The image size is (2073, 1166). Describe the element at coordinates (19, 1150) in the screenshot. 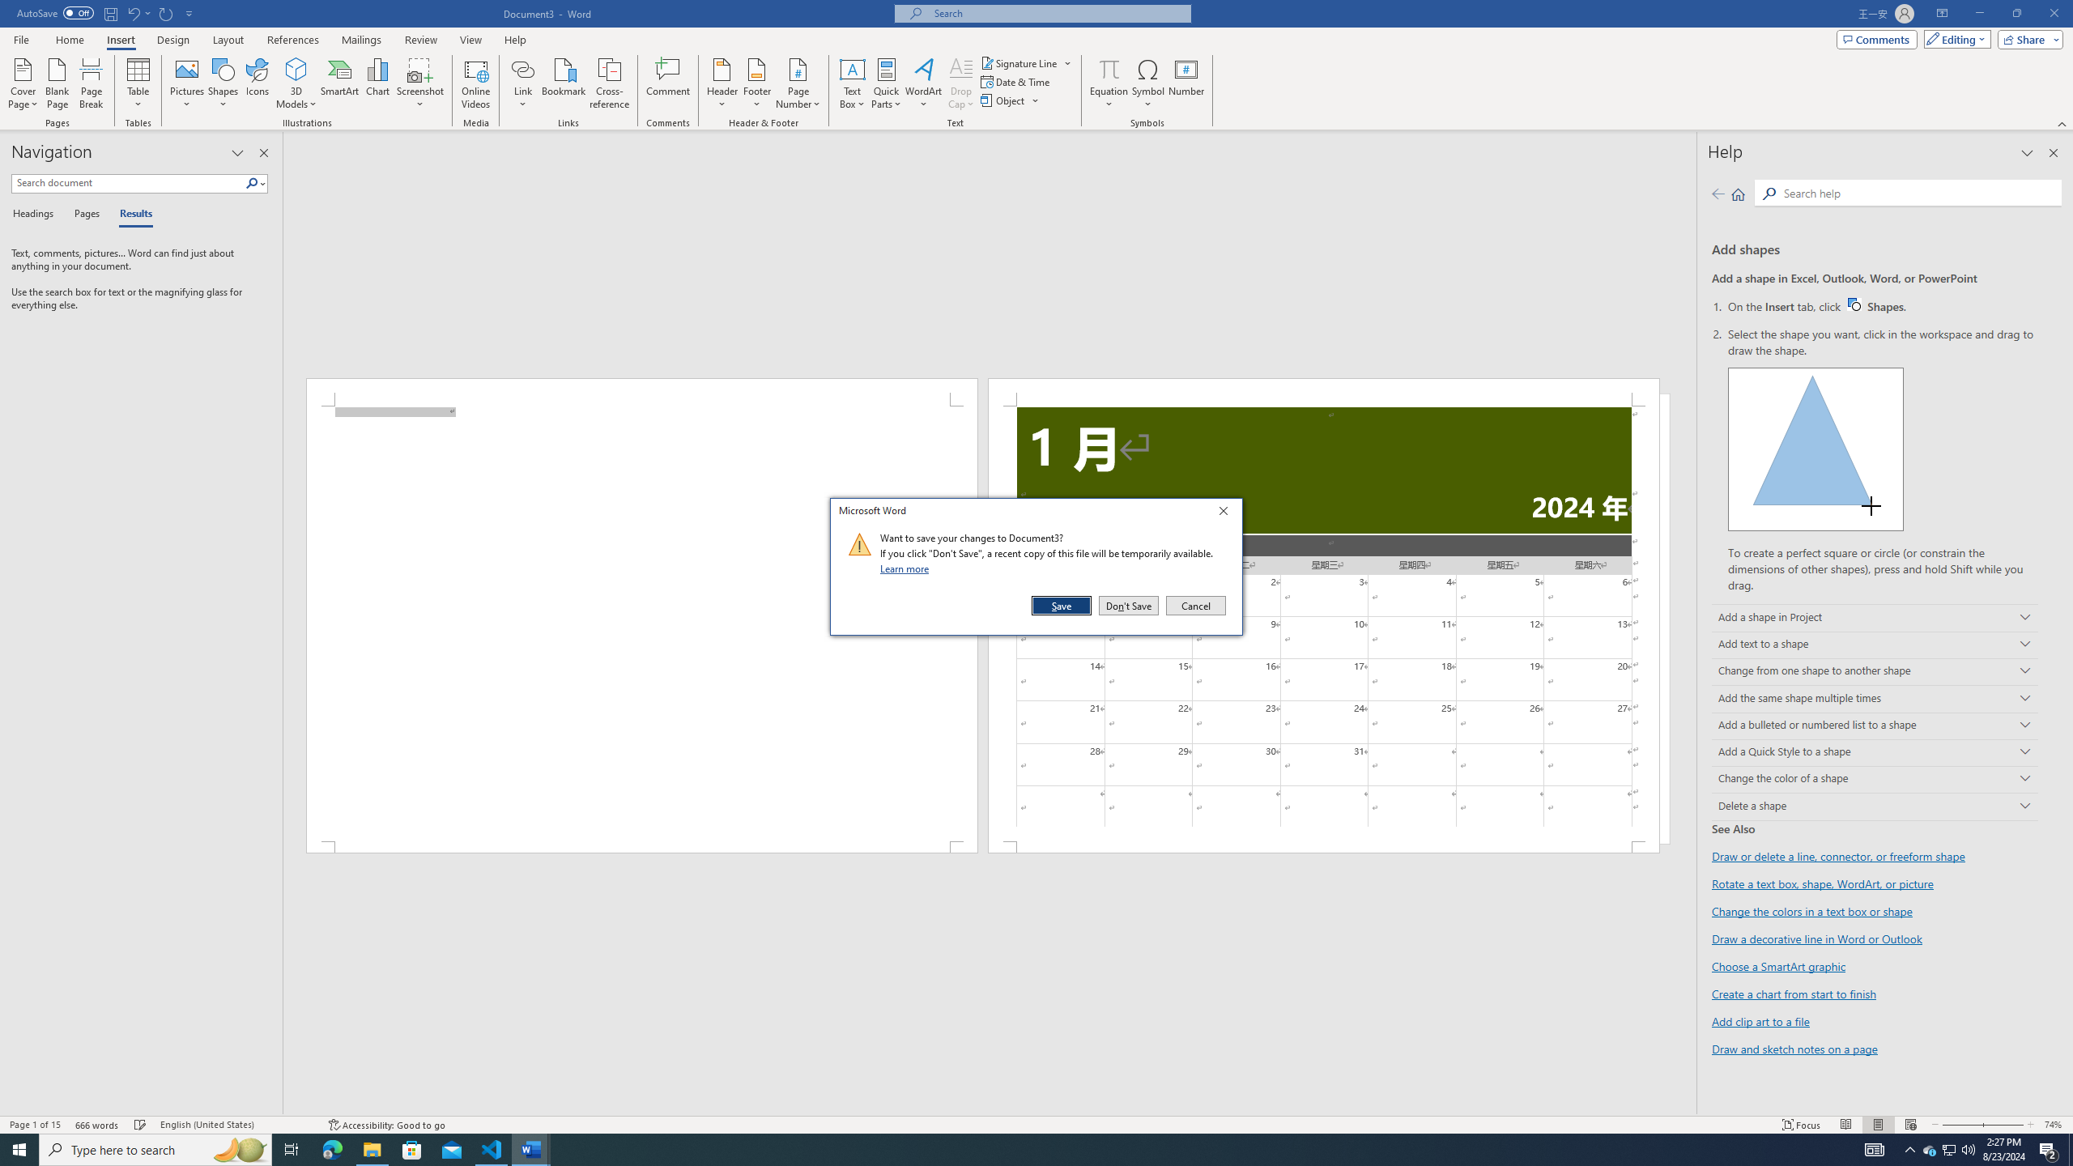

I see `Start` at that location.